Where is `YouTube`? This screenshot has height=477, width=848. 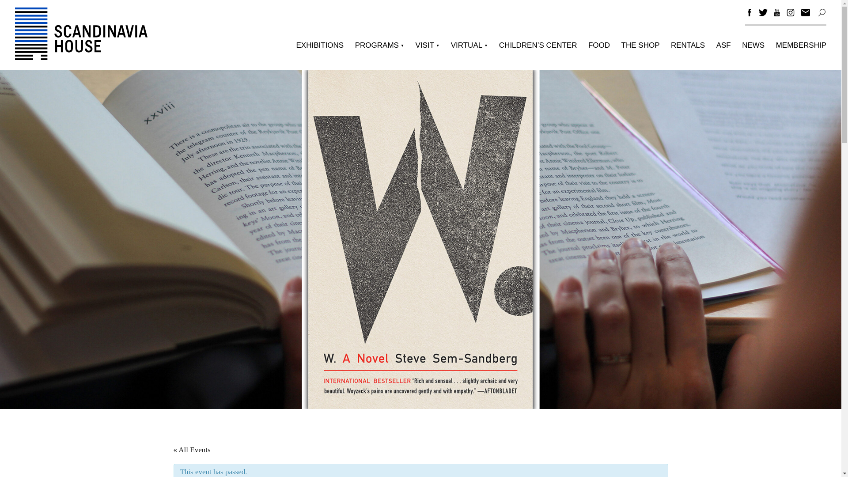 YouTube is located at coordinates (776, 12).